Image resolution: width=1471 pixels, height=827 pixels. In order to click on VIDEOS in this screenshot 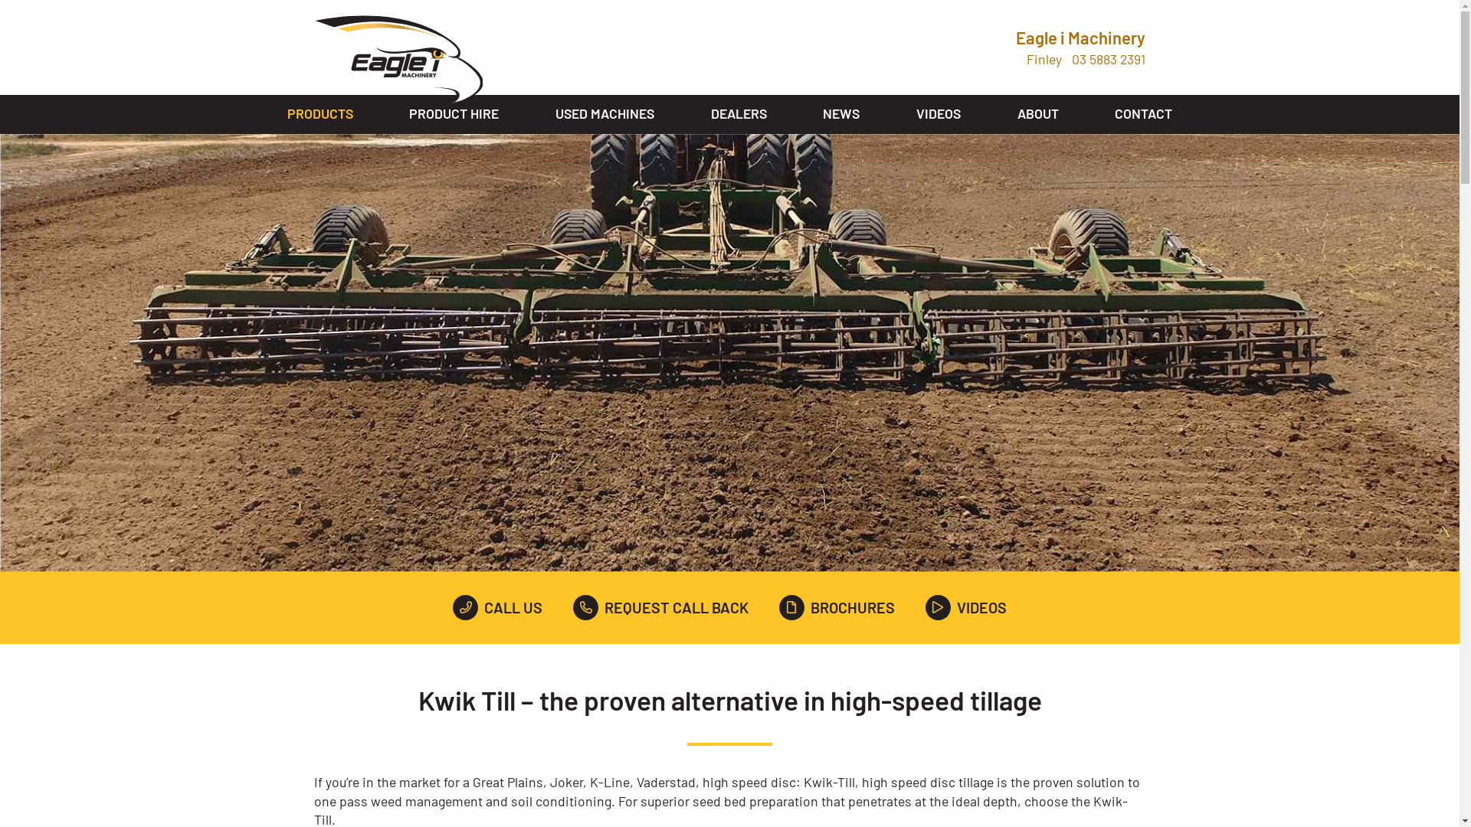, I will do `click(939, 115)`.